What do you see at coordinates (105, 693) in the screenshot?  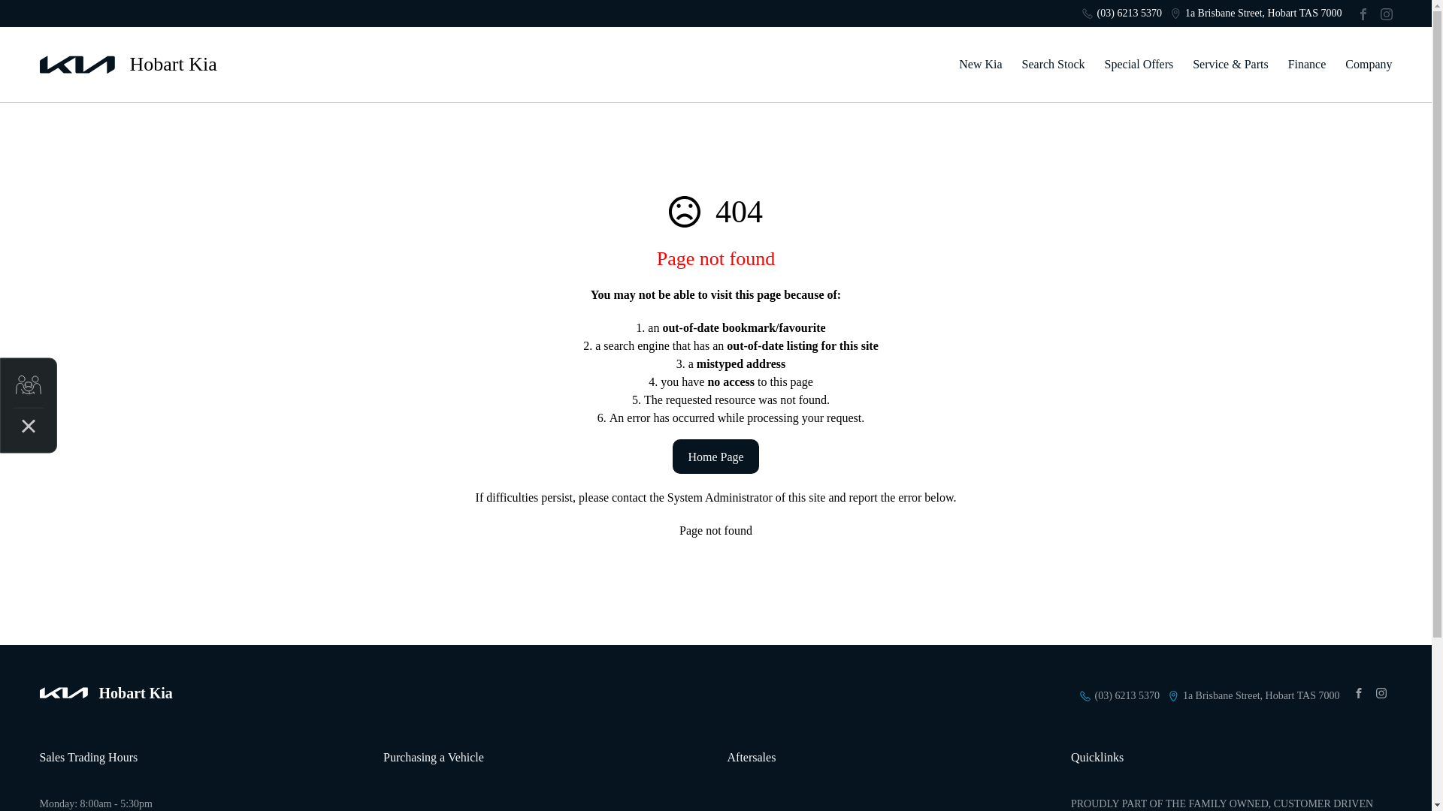 I see `Hobart Kia` at bounding box center [105, 693].